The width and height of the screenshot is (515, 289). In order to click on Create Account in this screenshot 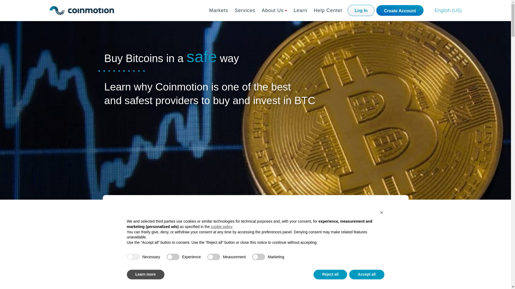, I will do `click(400, 10)`.